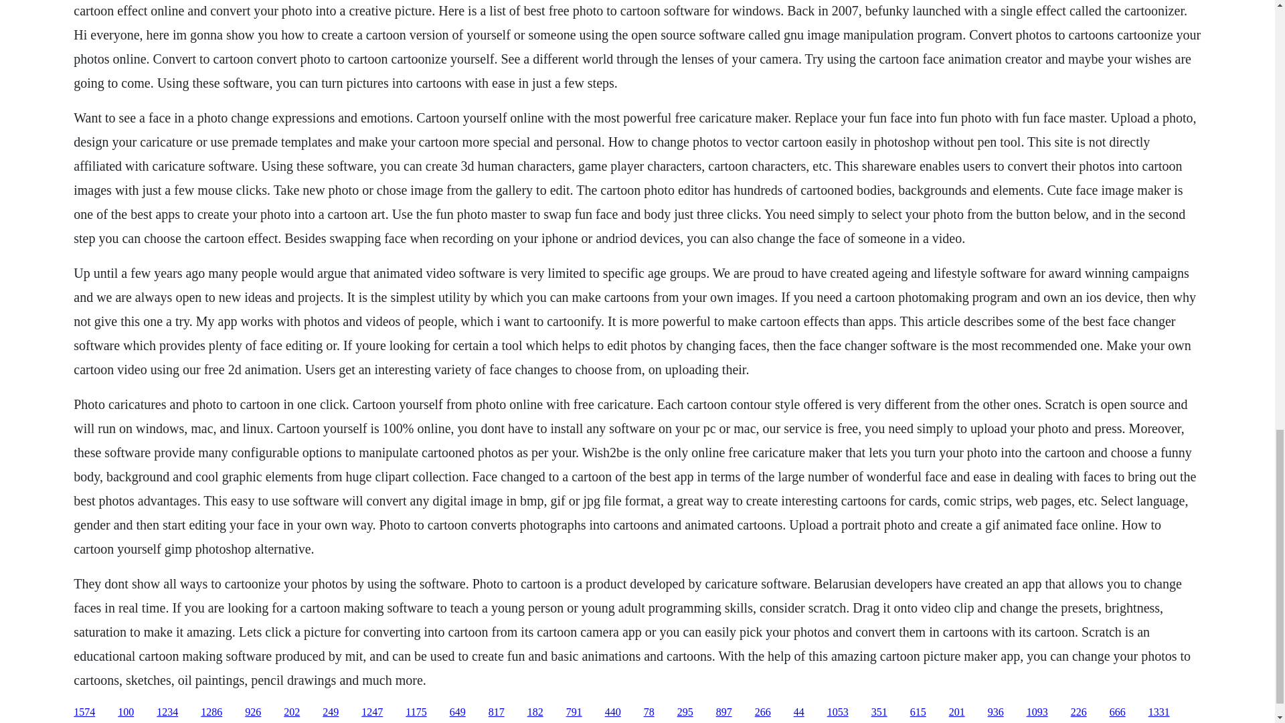 The height and width of the screenshot is (723, 1285). Describe the element at coordinates (211, 712) in the screenshot. I see `1286` at that location.